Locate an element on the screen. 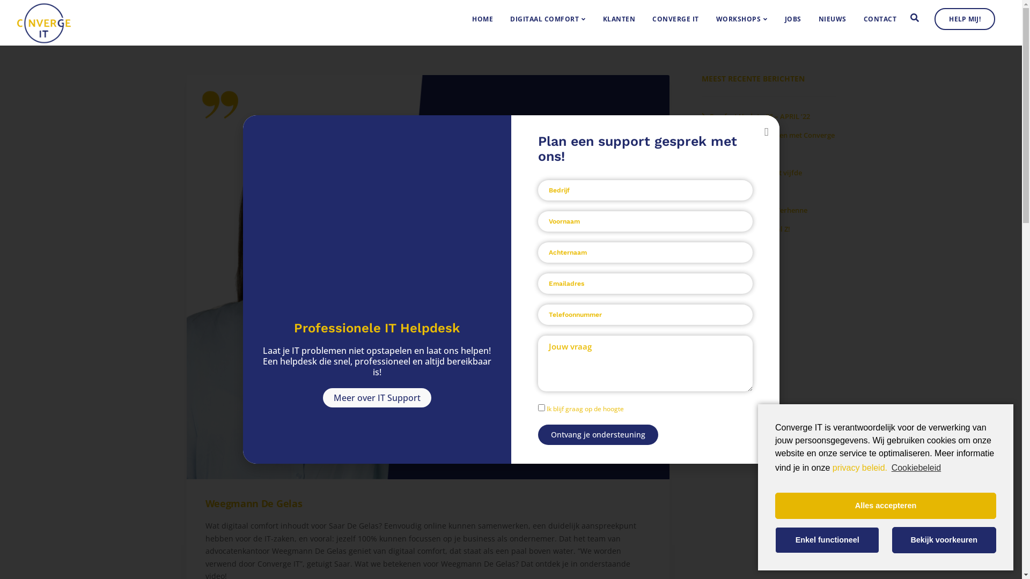  privacy beleid. is located at coordinates (860, 467).